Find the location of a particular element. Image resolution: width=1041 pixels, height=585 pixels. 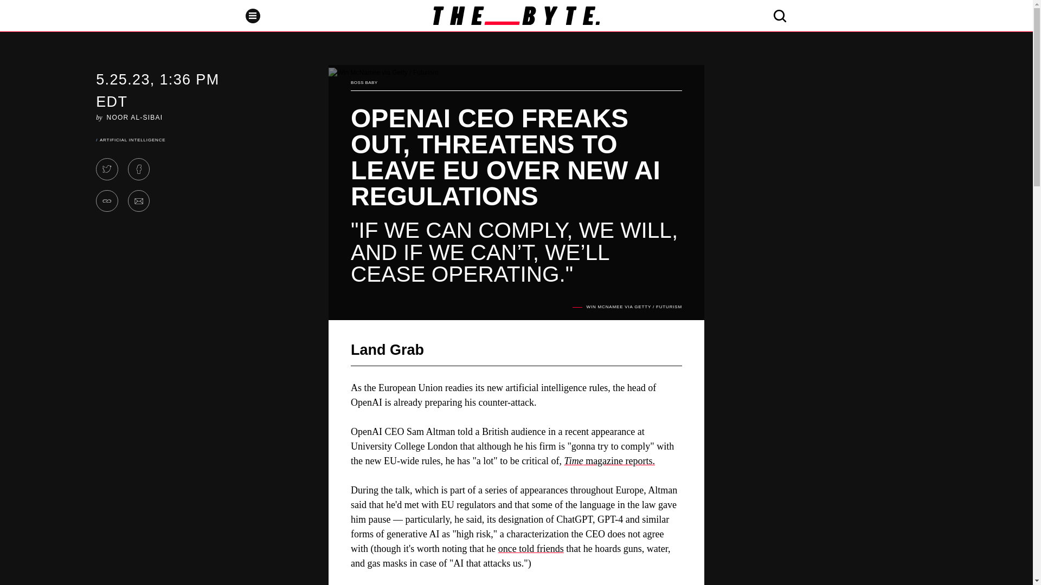

ARTIFICIAL INTELLIGENCE is located at coordinates (132, 140).